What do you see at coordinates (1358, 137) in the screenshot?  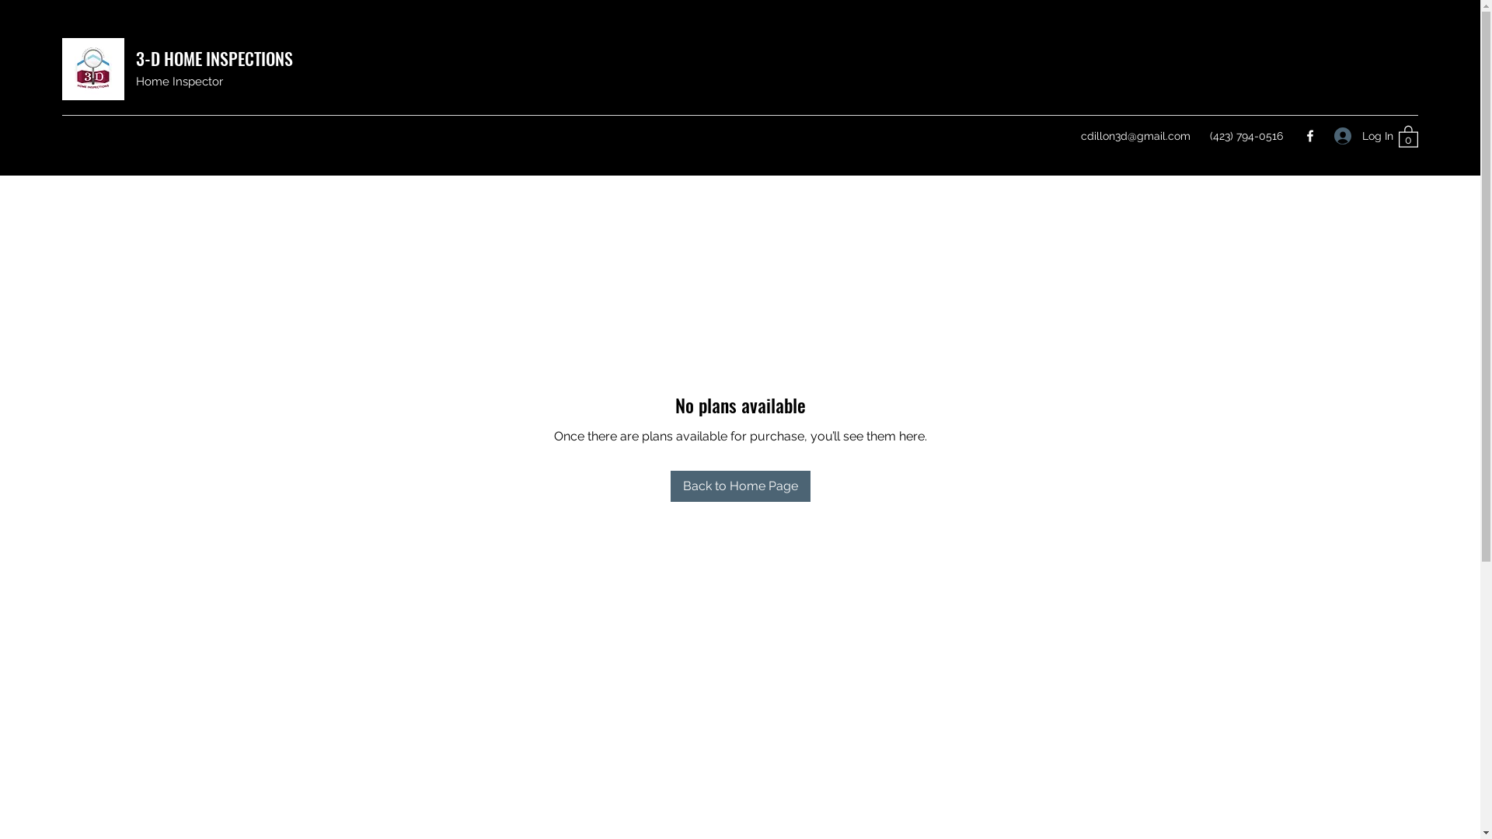 I see `Log In` at bounding box center [1358, 137].